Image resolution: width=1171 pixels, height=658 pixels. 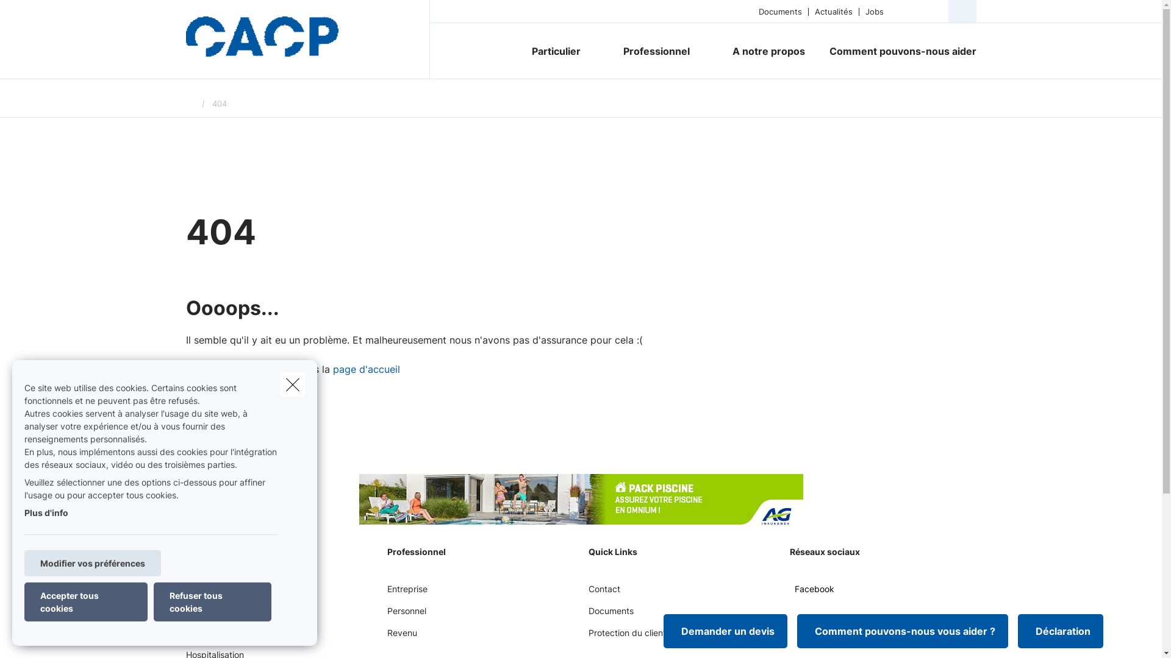 What do you see at coordinates (212, 602) in the screenshot?
I see `Refuser tous cookies` at bounding box center [212, 602].